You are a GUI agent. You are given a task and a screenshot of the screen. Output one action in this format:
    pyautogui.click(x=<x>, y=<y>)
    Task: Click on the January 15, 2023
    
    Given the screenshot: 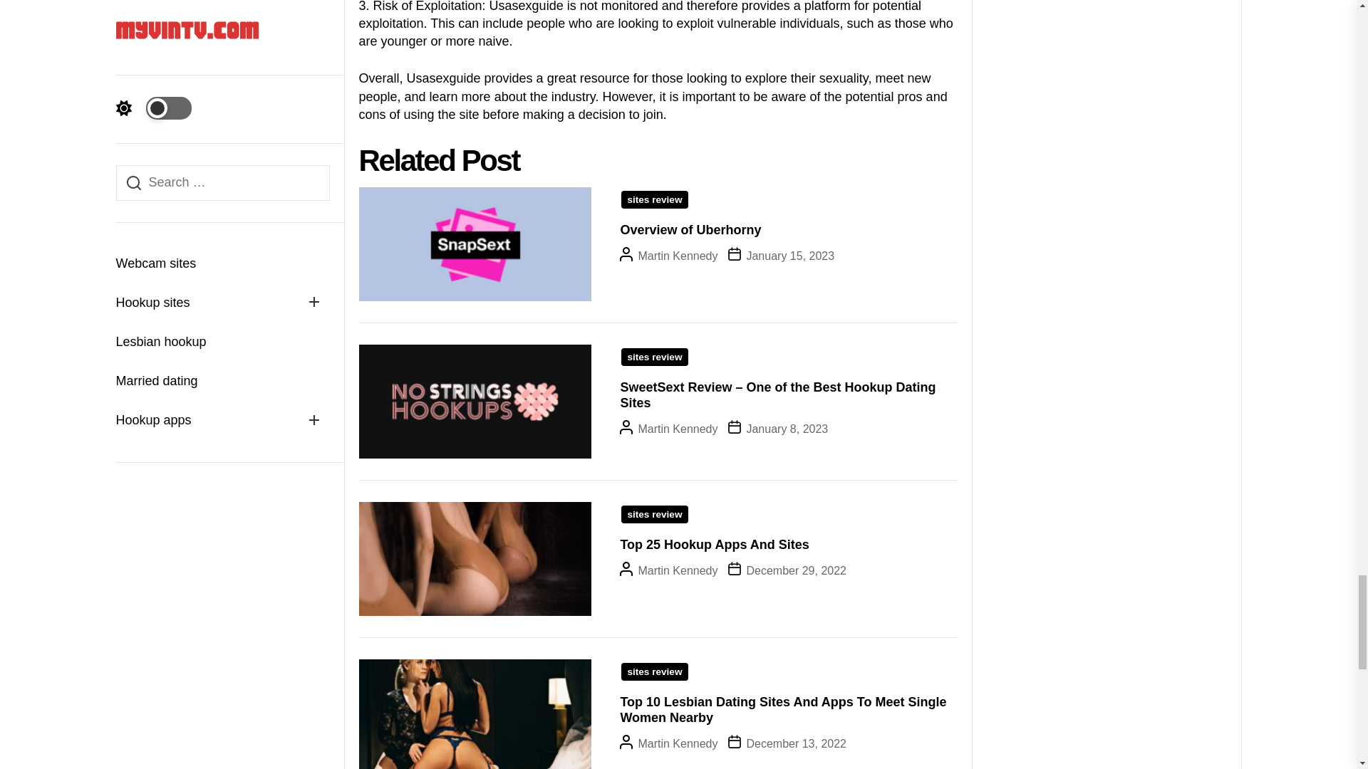 What is the action you would take?
    pyautogui.click(x=789, y=256)
    